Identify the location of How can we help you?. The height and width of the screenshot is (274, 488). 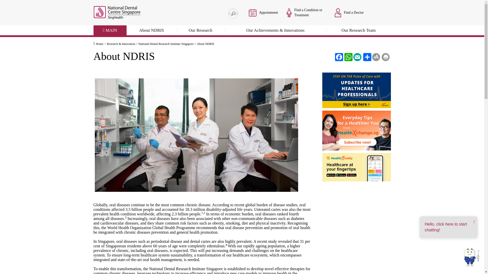
(233, 13).